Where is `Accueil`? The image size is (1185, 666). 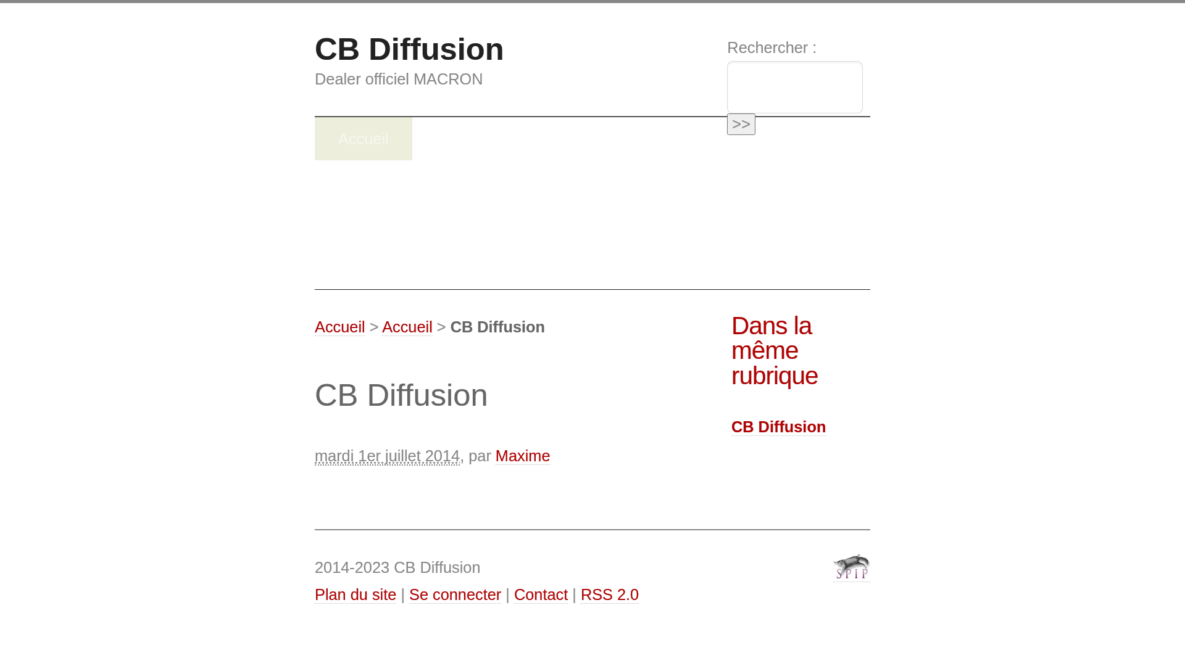
Accueil is located at coordinates (407, 327).